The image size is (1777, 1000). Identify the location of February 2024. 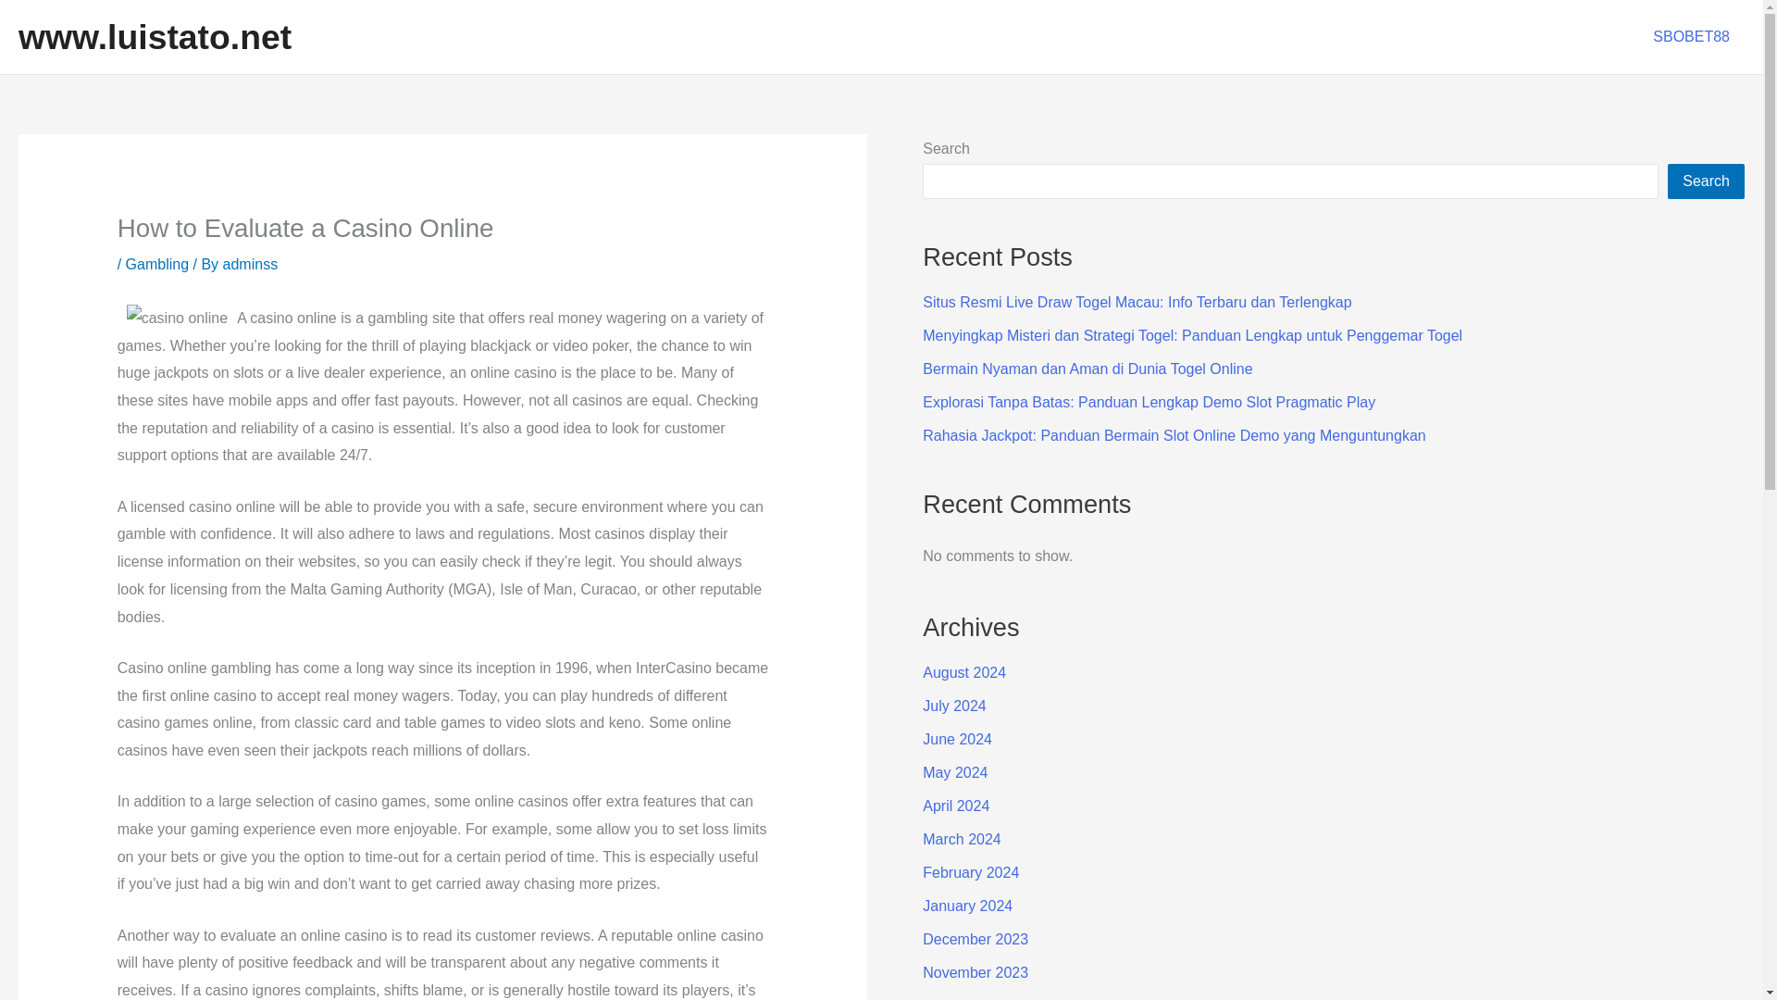
(970, 872).